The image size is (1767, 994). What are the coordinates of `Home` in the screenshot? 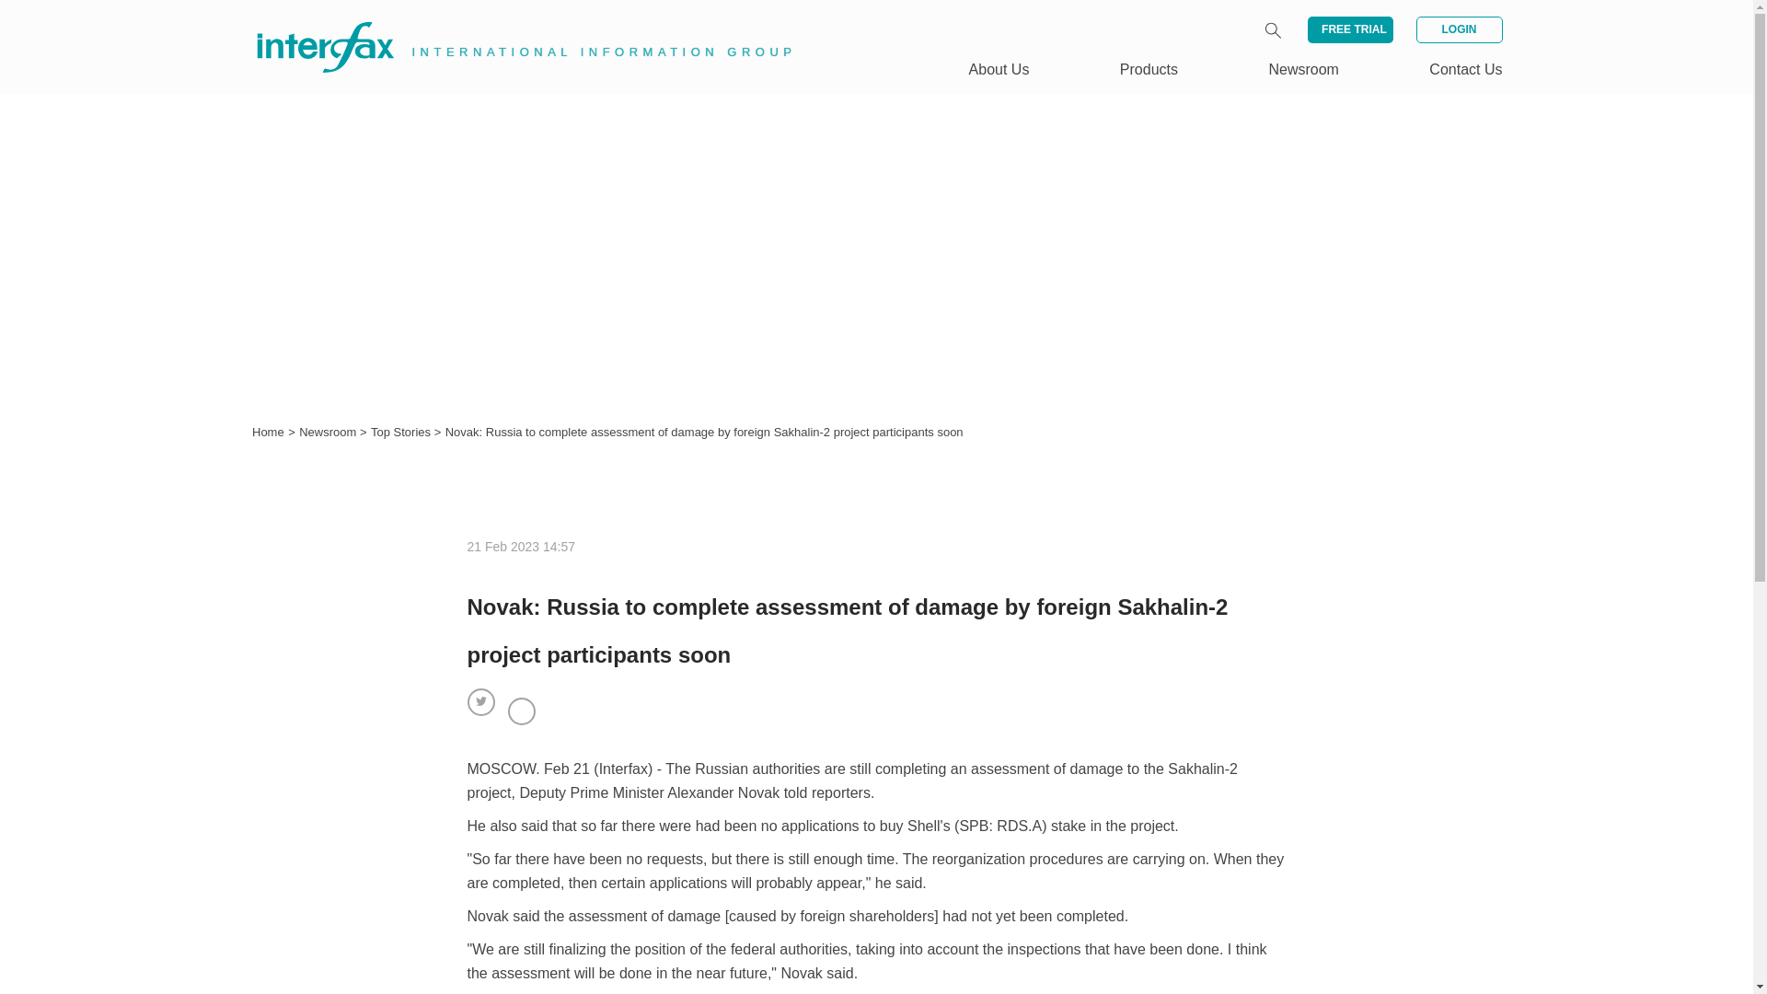 It's located at (269, 433).